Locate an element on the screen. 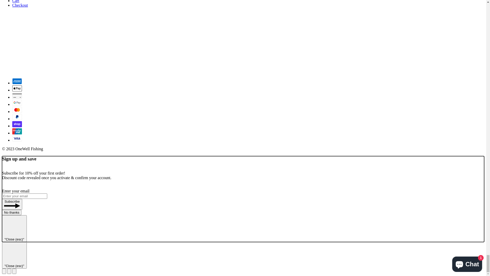 This screenshot has height=276, width=490. SUMO Lures is located at coordinates (34, 68).